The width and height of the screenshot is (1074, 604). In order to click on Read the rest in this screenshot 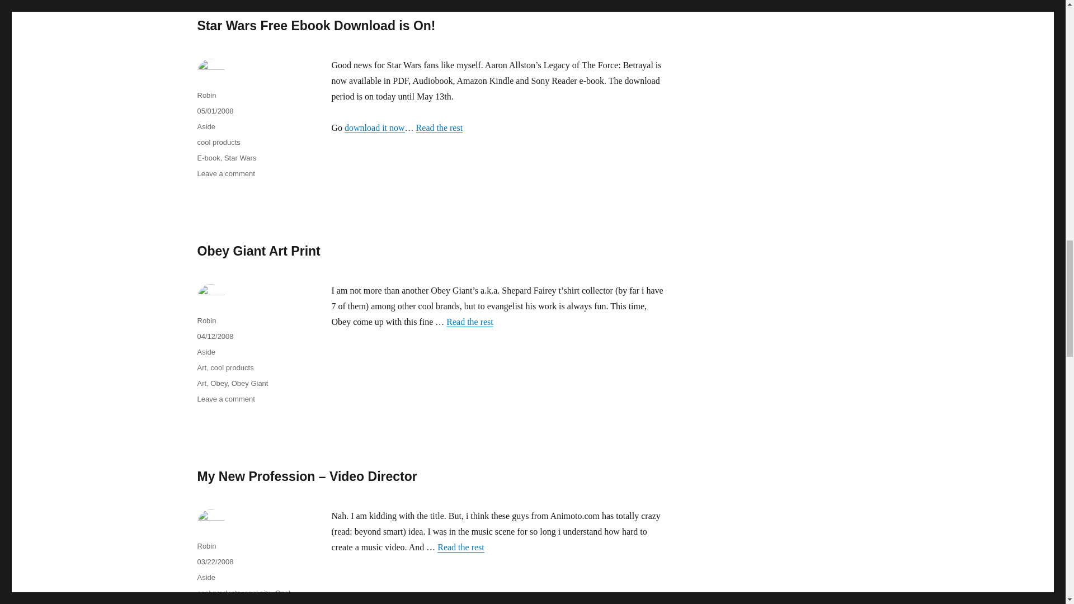, I will do `click(440, 128)`.